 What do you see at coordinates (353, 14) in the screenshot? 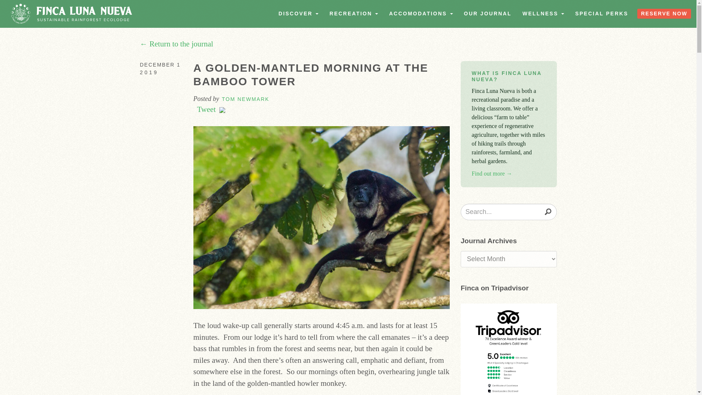
I see `RECREATION` at bounding box center [353, 14].